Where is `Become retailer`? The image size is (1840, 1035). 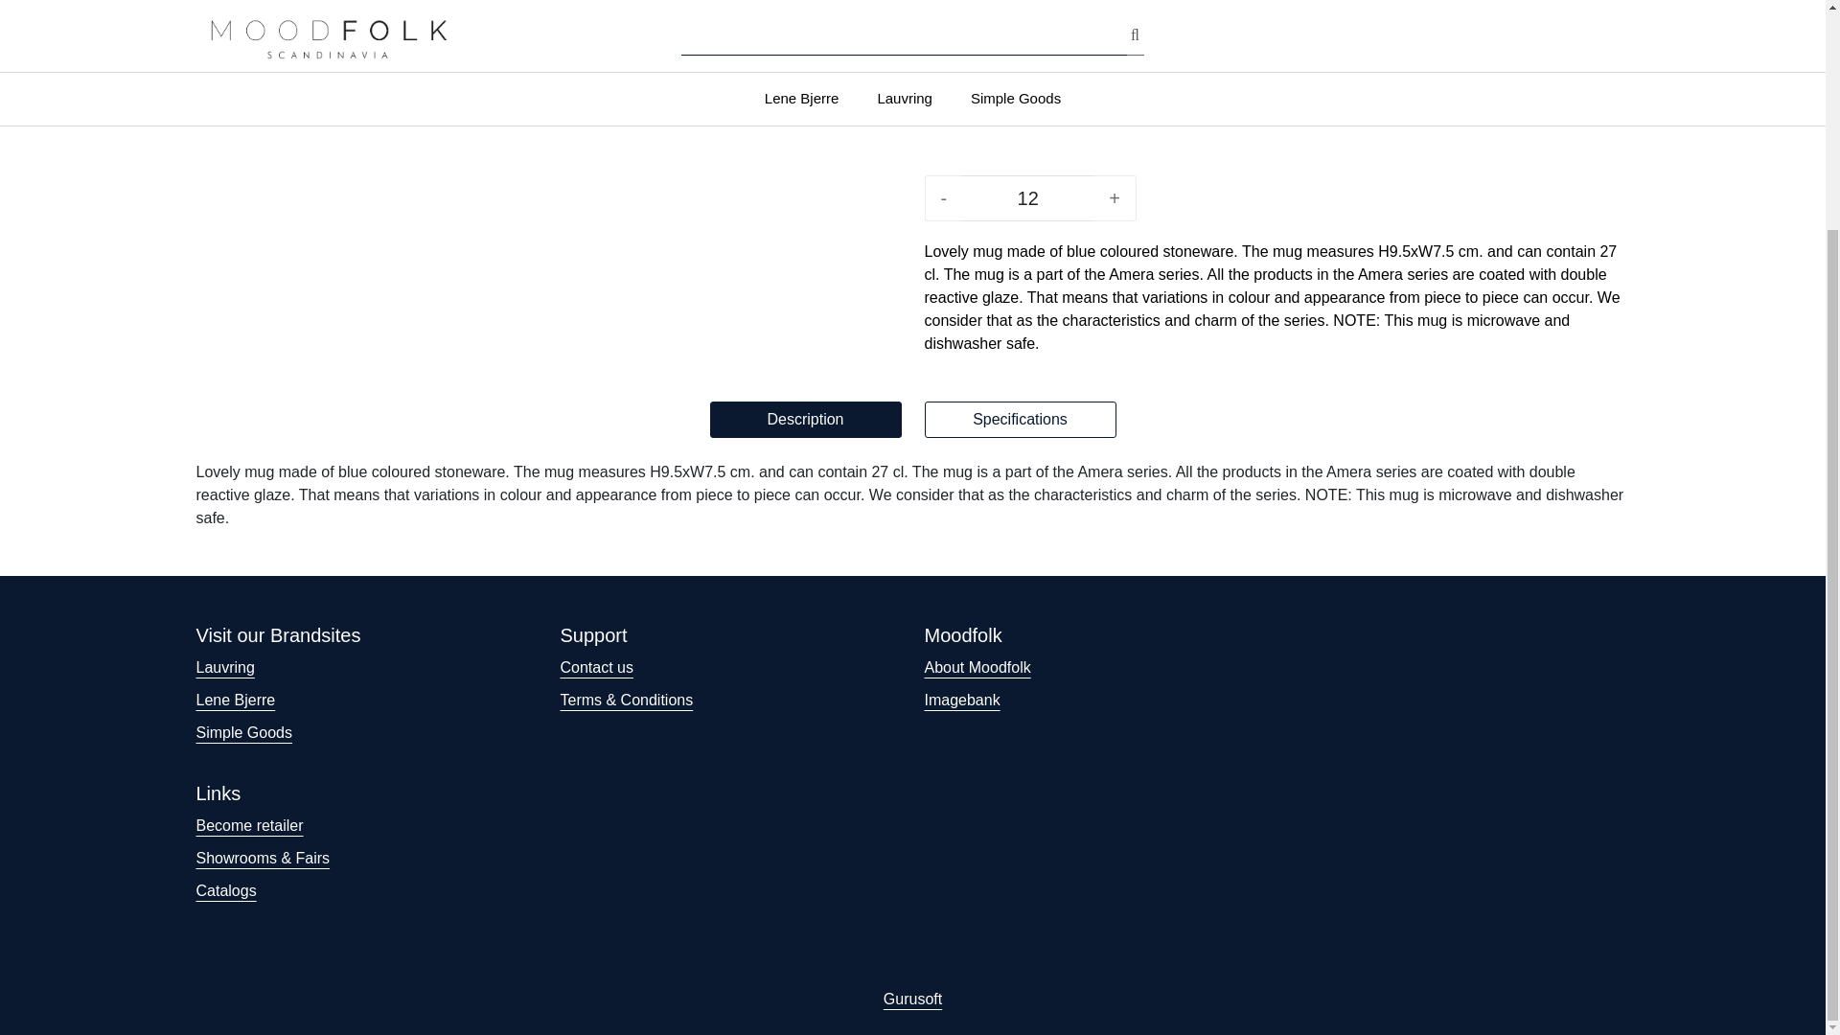
Become retailer is located at coordinates (249, 826).